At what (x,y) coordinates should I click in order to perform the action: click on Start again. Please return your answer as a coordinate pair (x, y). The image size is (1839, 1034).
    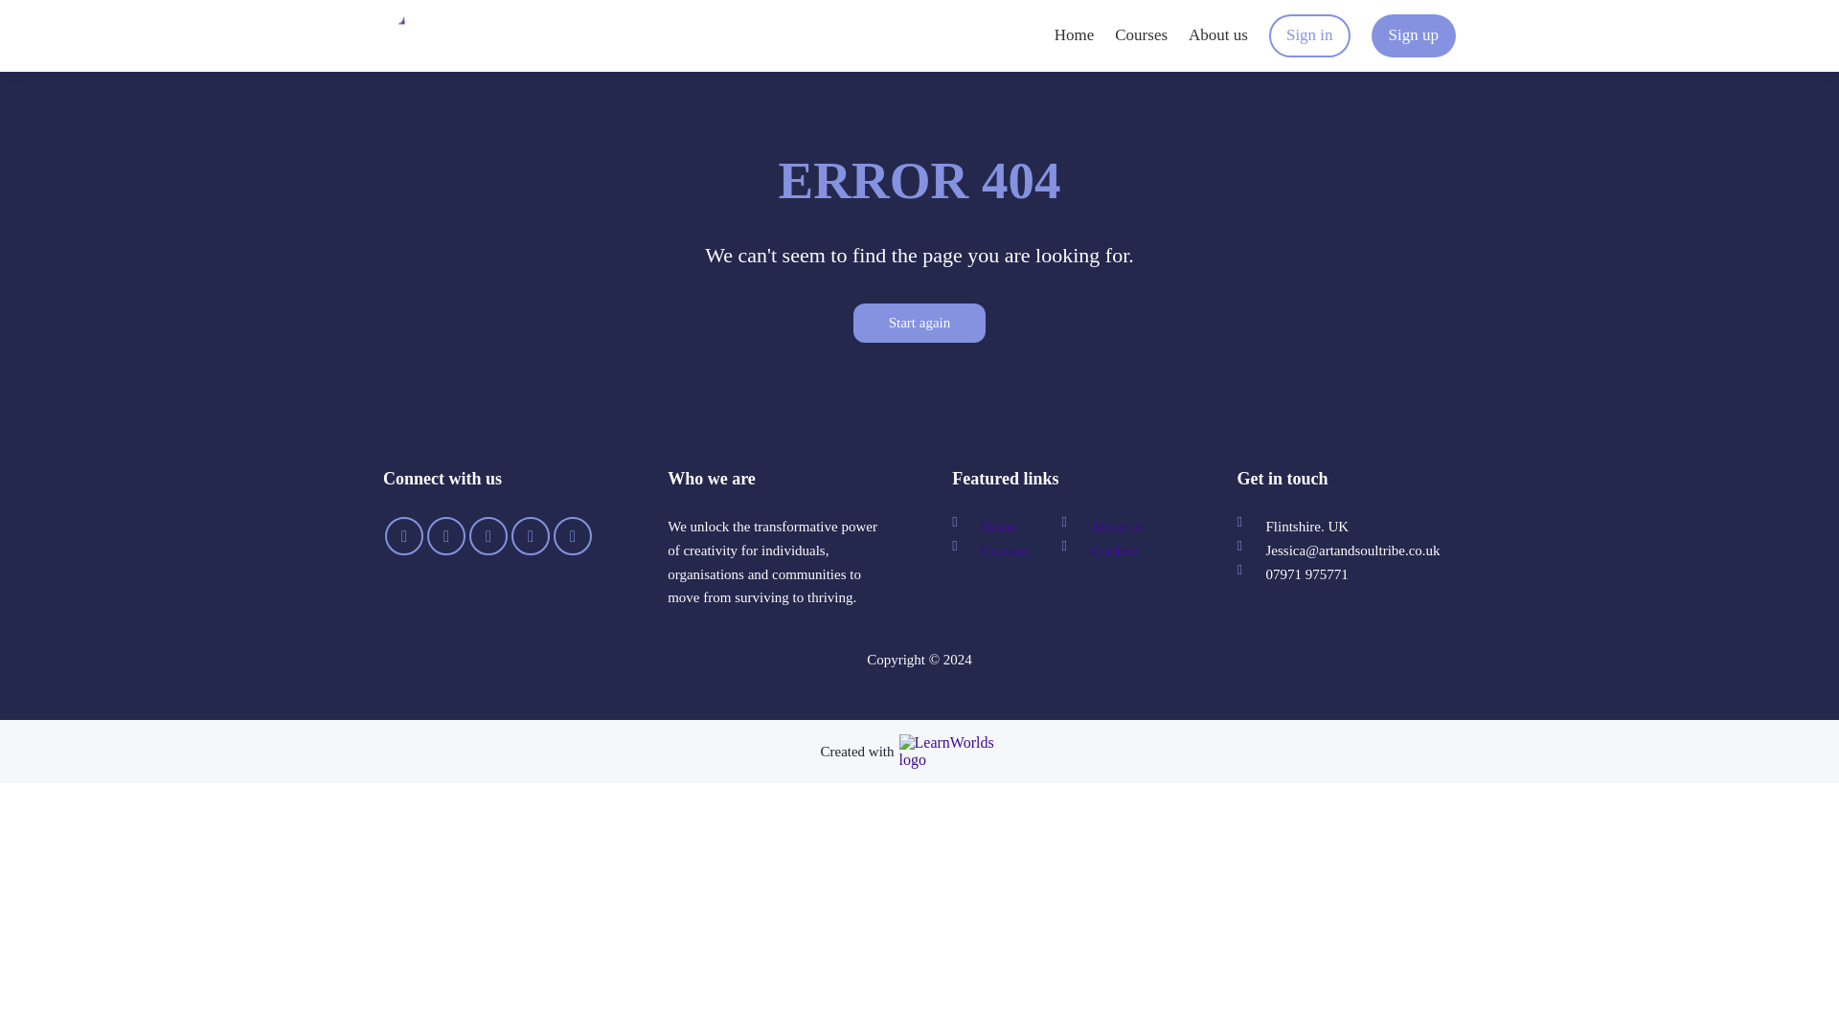
    Looking at the image, I should click on (919, 323).